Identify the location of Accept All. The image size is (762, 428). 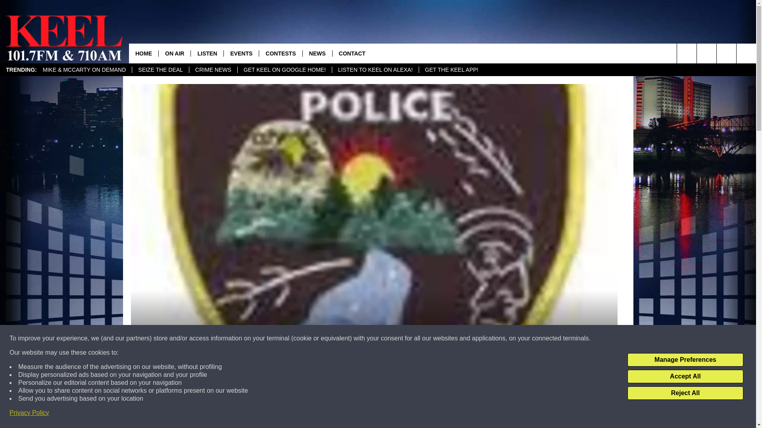
(685, 376).